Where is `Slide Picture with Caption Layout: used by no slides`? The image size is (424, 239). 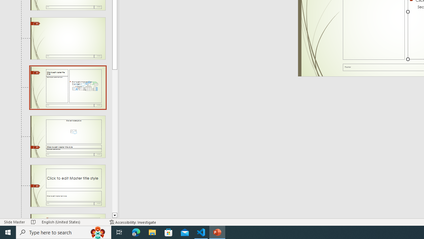
Slide Picture with Caption Layout: used by no slides is located at coordinates (68, 137).